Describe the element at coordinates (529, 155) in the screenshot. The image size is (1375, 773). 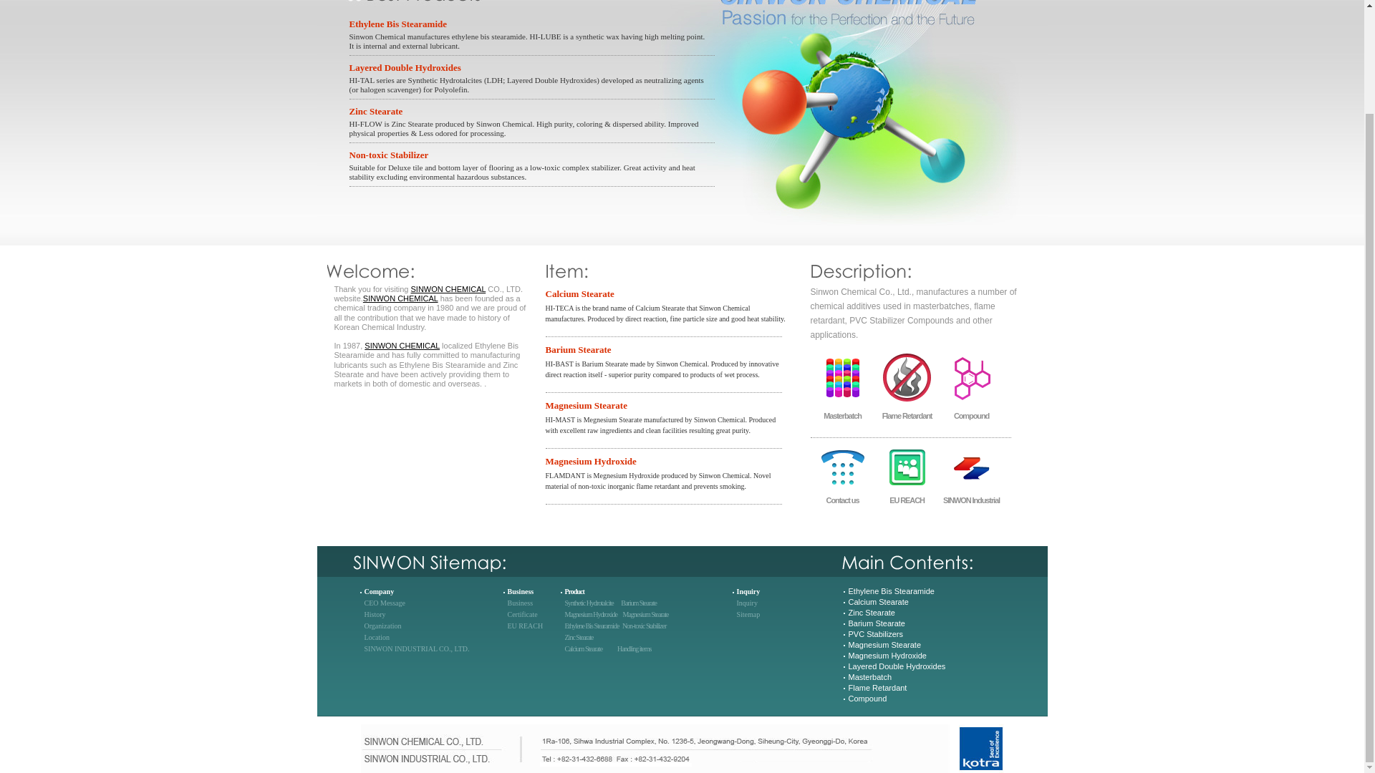
I see `Non-toxic Stabilizer` at that location.